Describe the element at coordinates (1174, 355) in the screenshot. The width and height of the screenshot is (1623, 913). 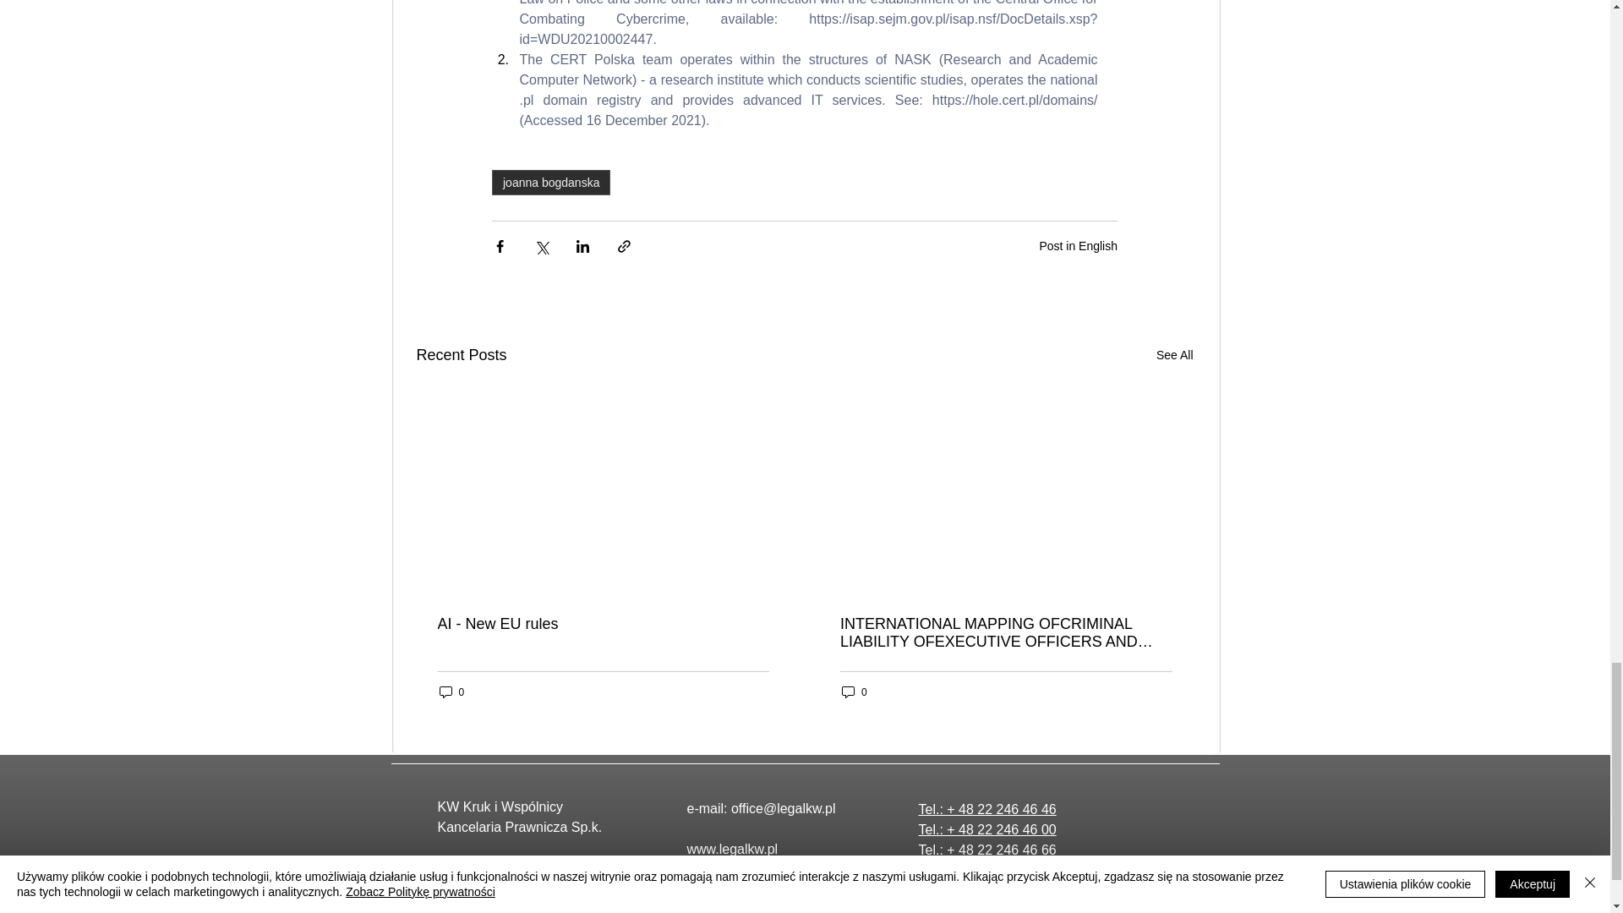
I see `See All` at that location.